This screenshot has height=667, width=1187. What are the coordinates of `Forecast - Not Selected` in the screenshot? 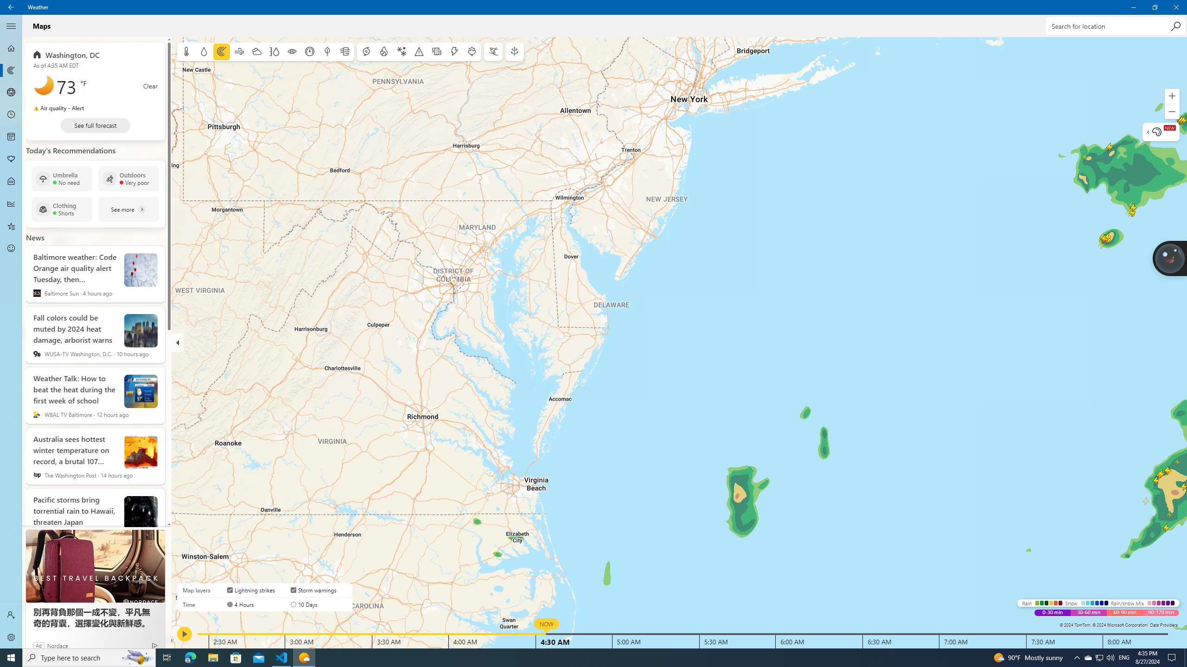 It's located at (11, 48).